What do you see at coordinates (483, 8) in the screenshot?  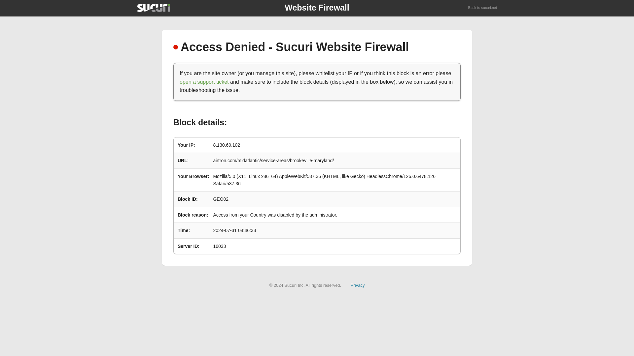 I see `Back to sucuri.net` at bounding box center [483, 8].